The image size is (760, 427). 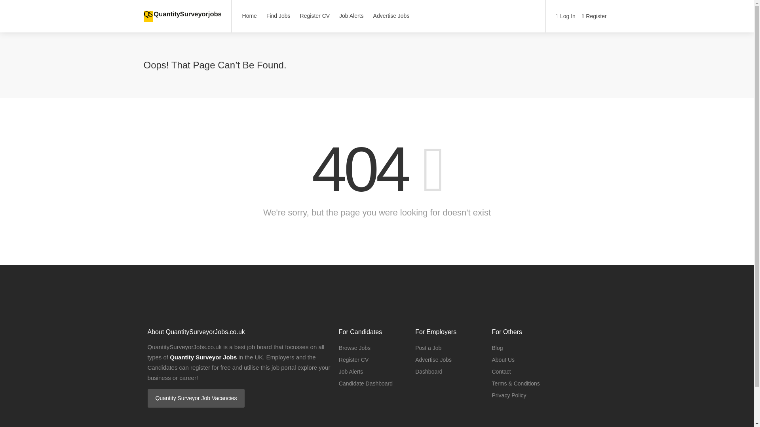 What do you see at coordinates (428, 348) in the screenshot?
I see `Post a Job` at bounding box center [428, 348].